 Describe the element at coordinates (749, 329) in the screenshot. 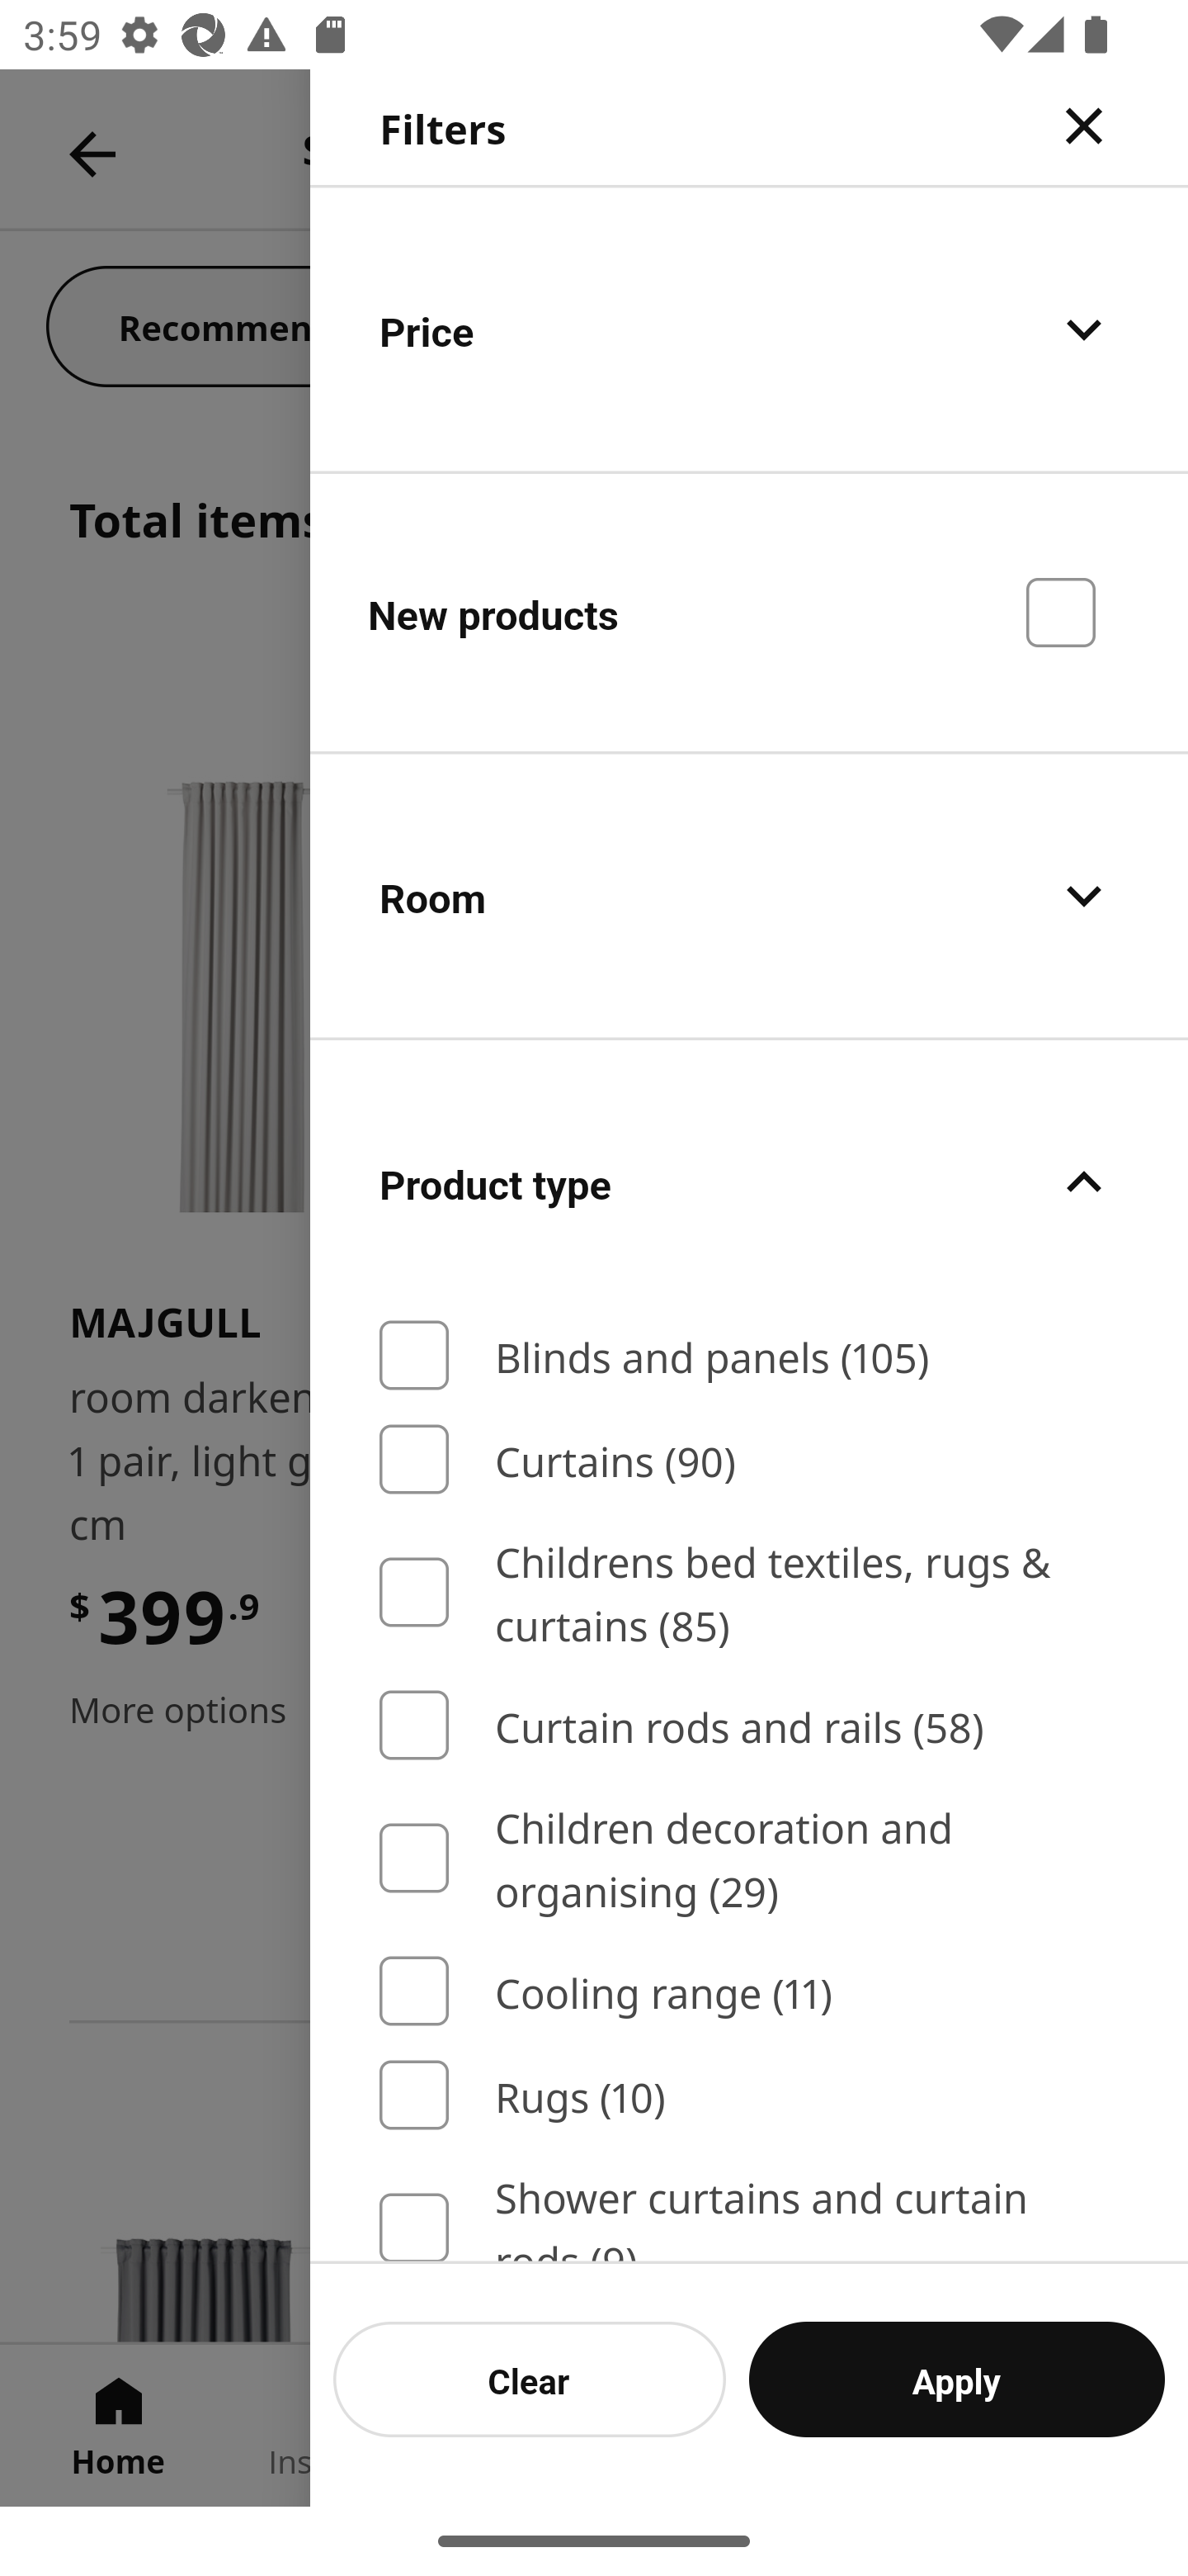

I see `Price` at that location.